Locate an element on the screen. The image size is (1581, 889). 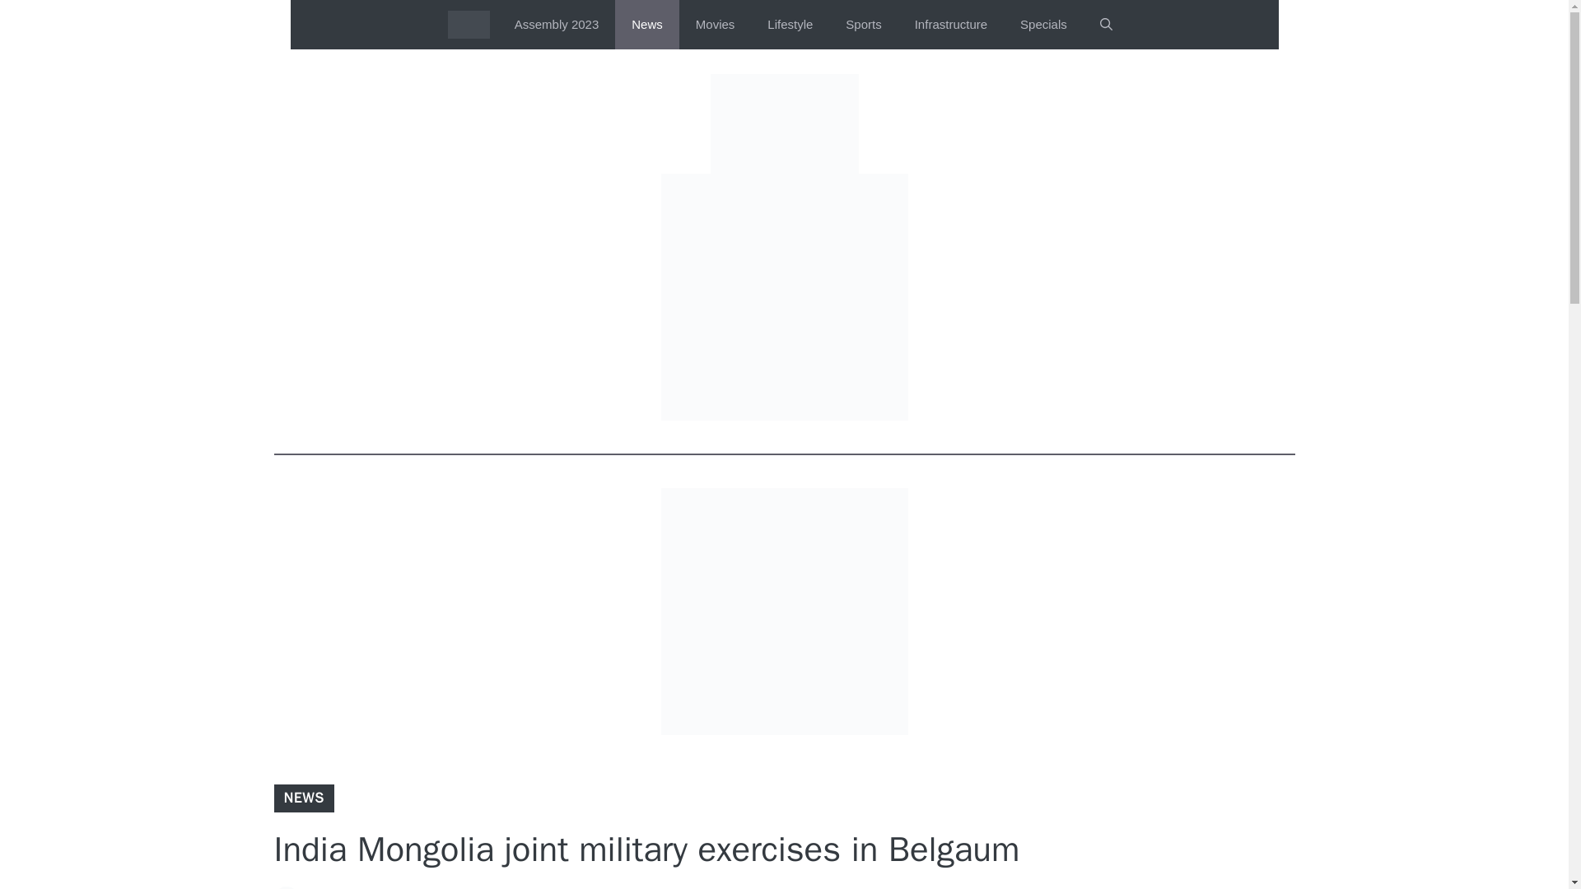
Infrastructure is located at coordinates (950, 25).